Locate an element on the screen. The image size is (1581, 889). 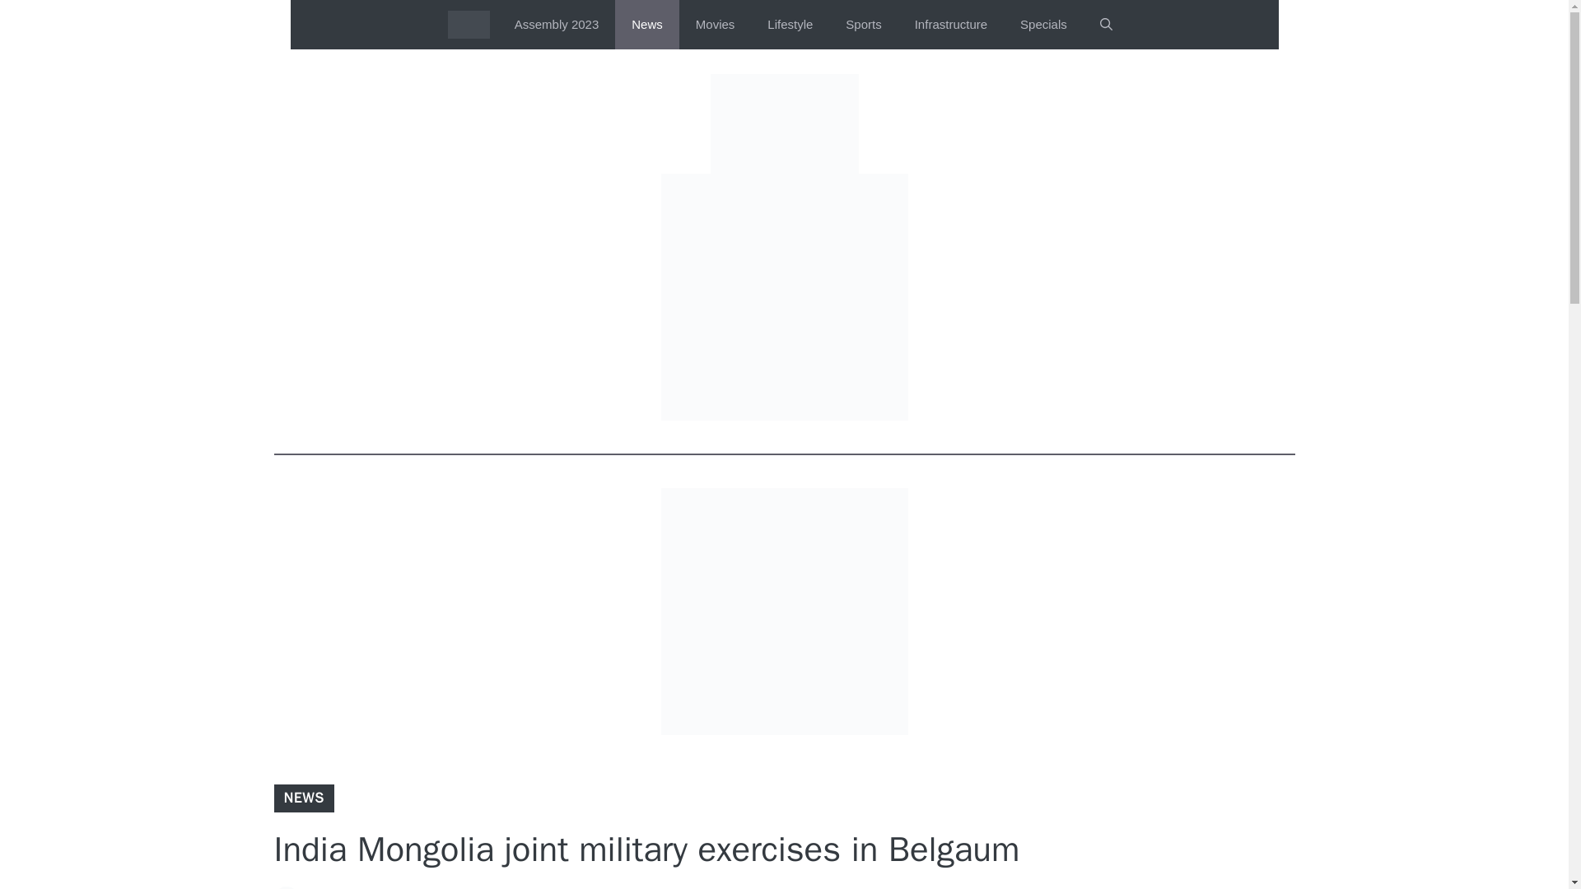
Infrastructure is located at coordinates (950, 25).